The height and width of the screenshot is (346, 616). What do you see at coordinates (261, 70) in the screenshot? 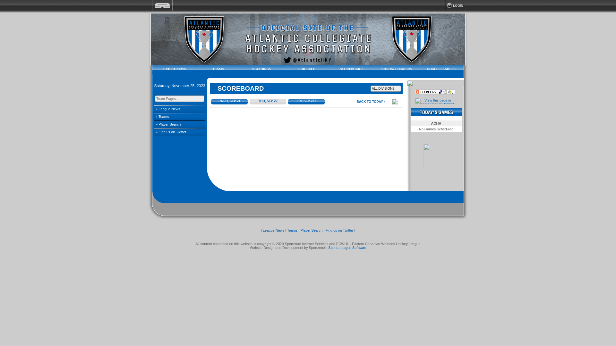
I see `STANDINGS` at bounding box center [261, 70].